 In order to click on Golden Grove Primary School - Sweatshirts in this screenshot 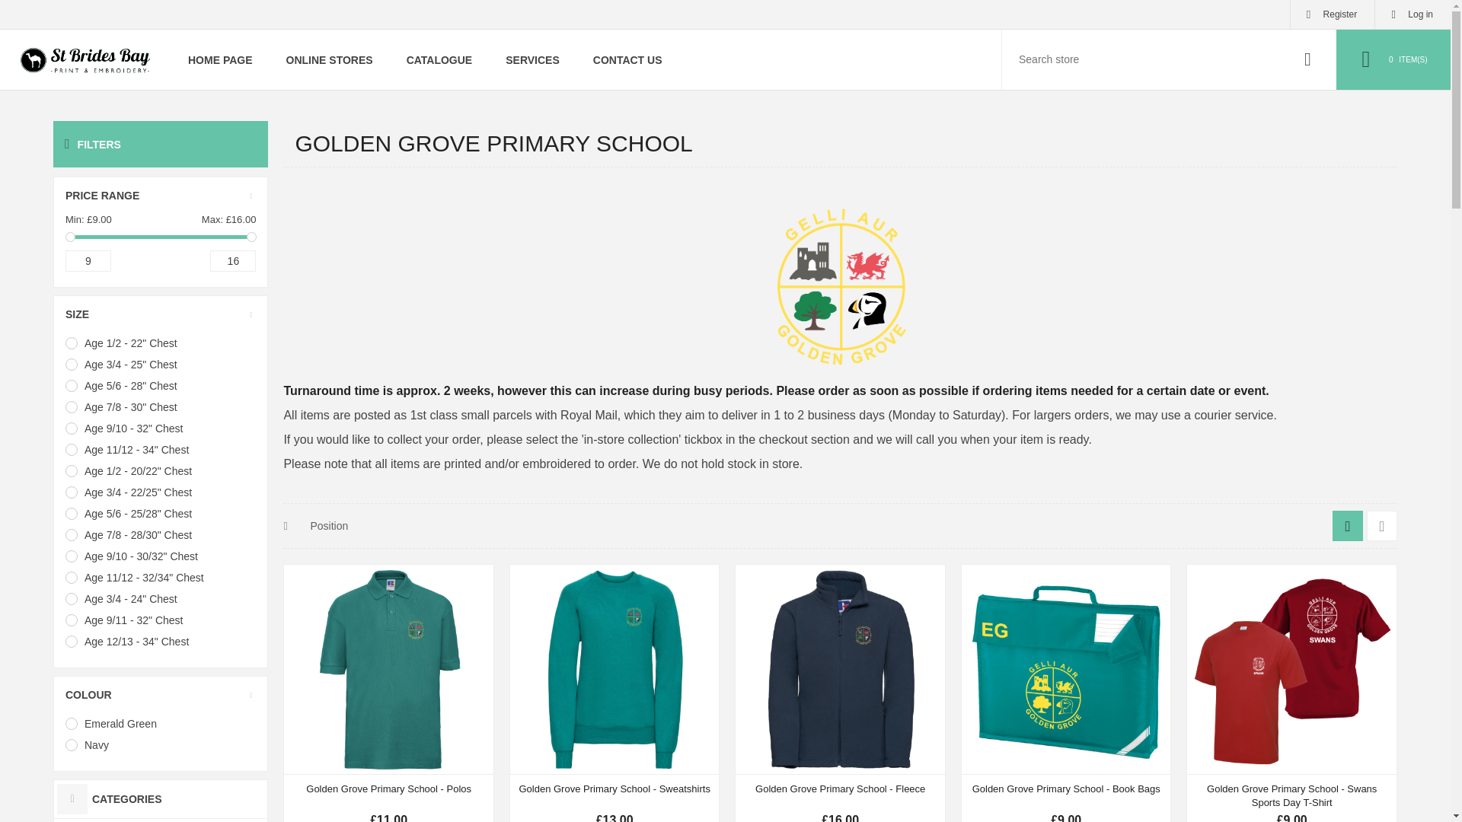, I will do `click(614, 789)`.